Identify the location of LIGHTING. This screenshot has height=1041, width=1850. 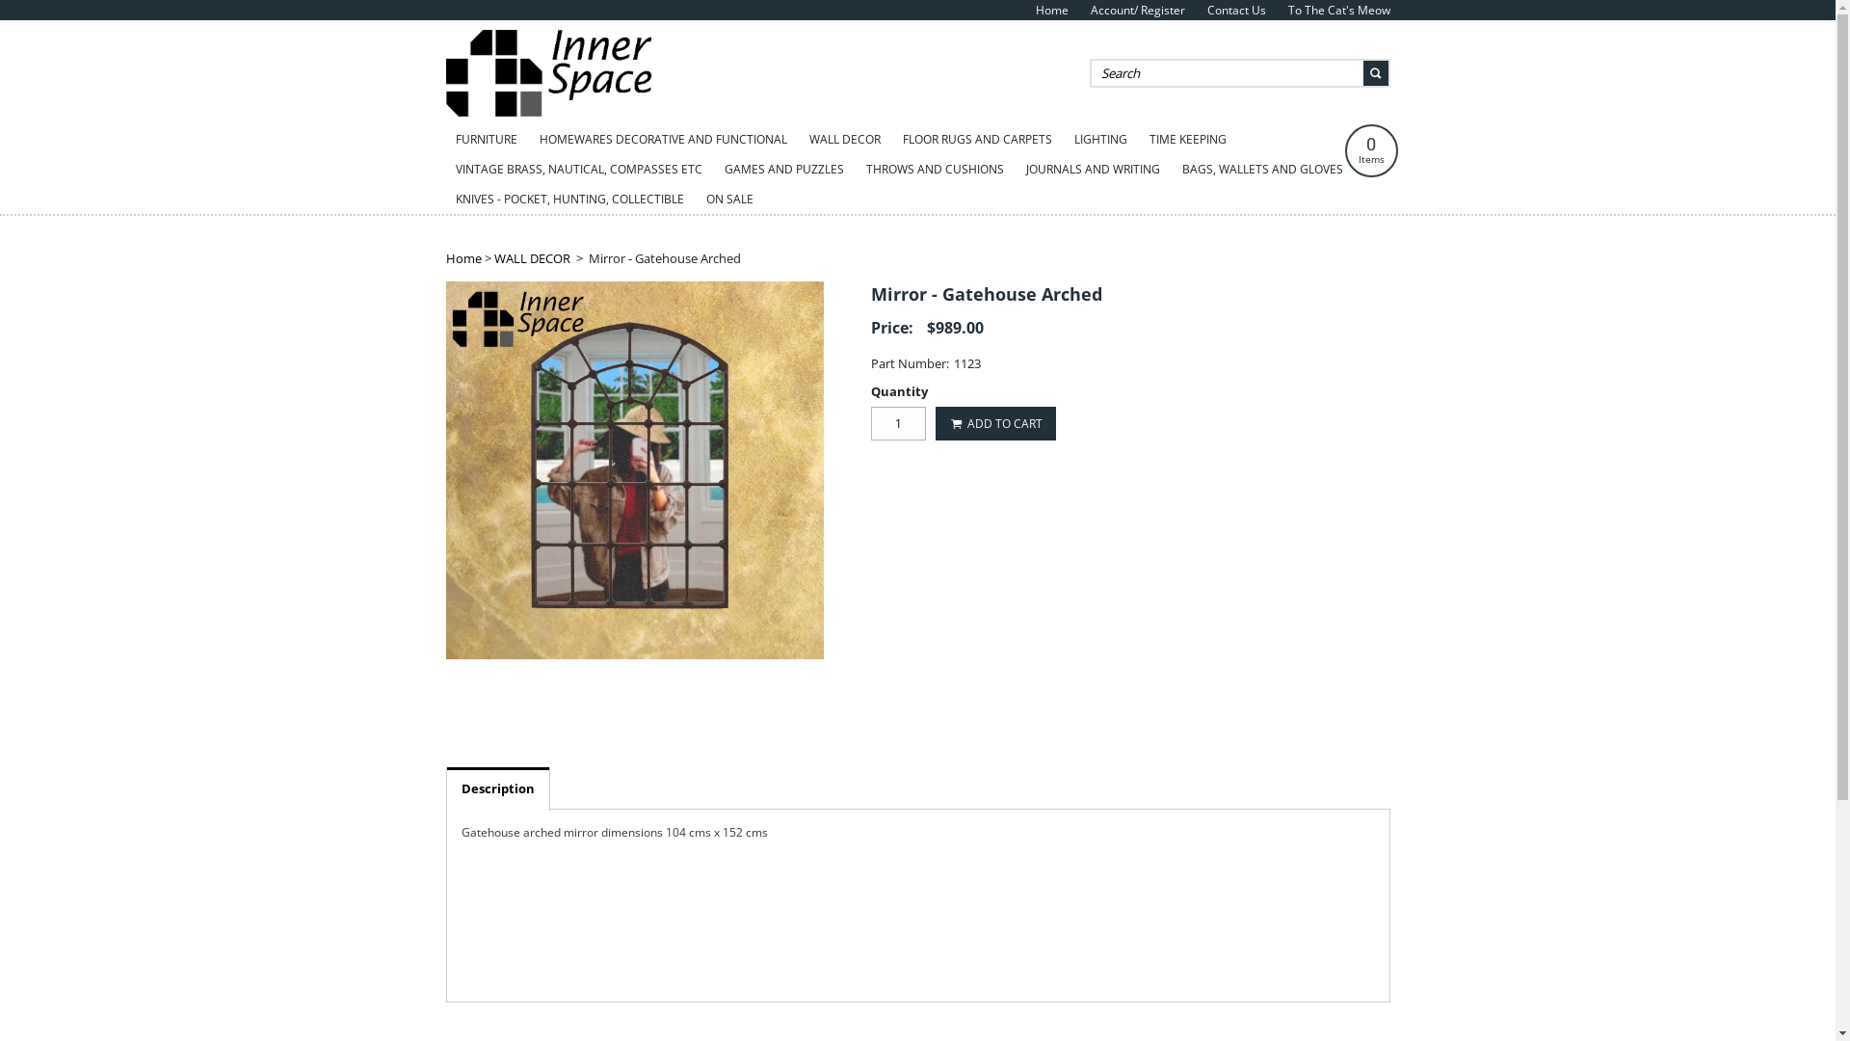
(1100, 140).